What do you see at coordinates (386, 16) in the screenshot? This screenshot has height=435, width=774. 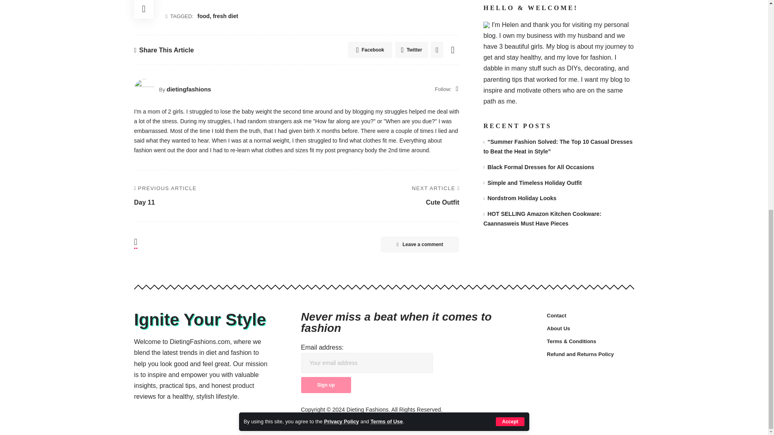 I see `Terms of Use` at bounding box center [386, 16].